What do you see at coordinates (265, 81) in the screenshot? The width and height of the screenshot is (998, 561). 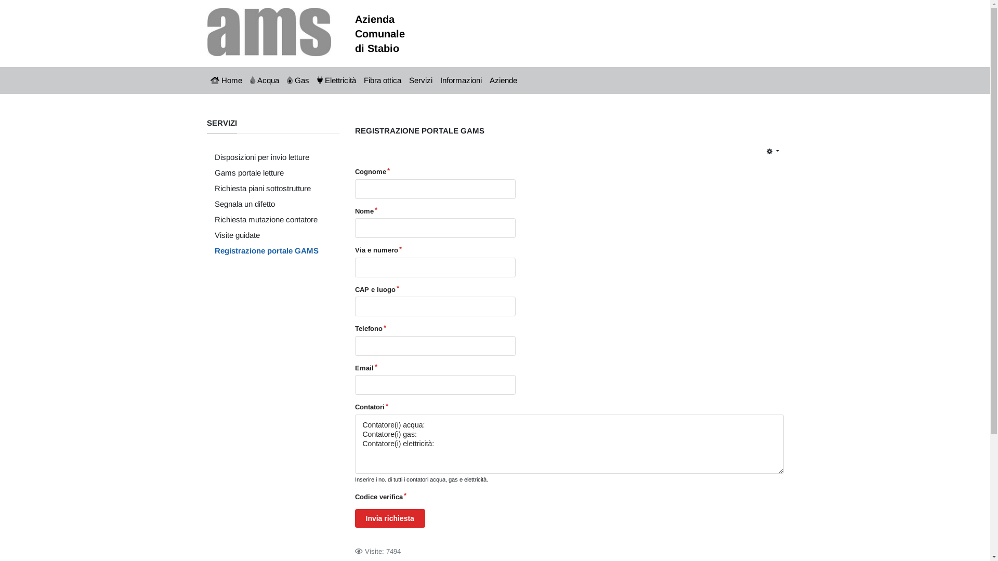 I see `Acqua` at bounding box center [265, 81].